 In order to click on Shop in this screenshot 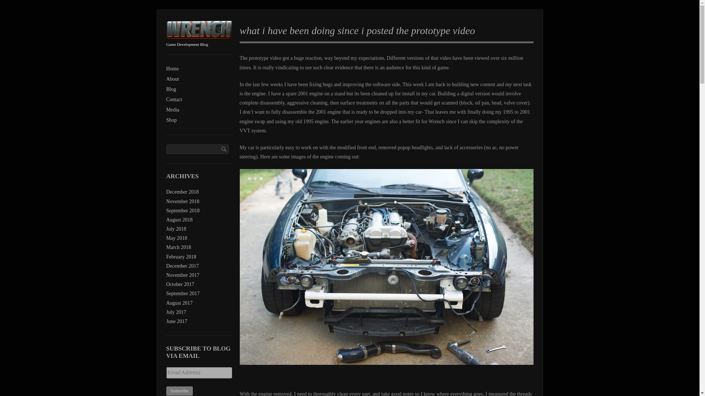, I will do `click(199, 120)`.